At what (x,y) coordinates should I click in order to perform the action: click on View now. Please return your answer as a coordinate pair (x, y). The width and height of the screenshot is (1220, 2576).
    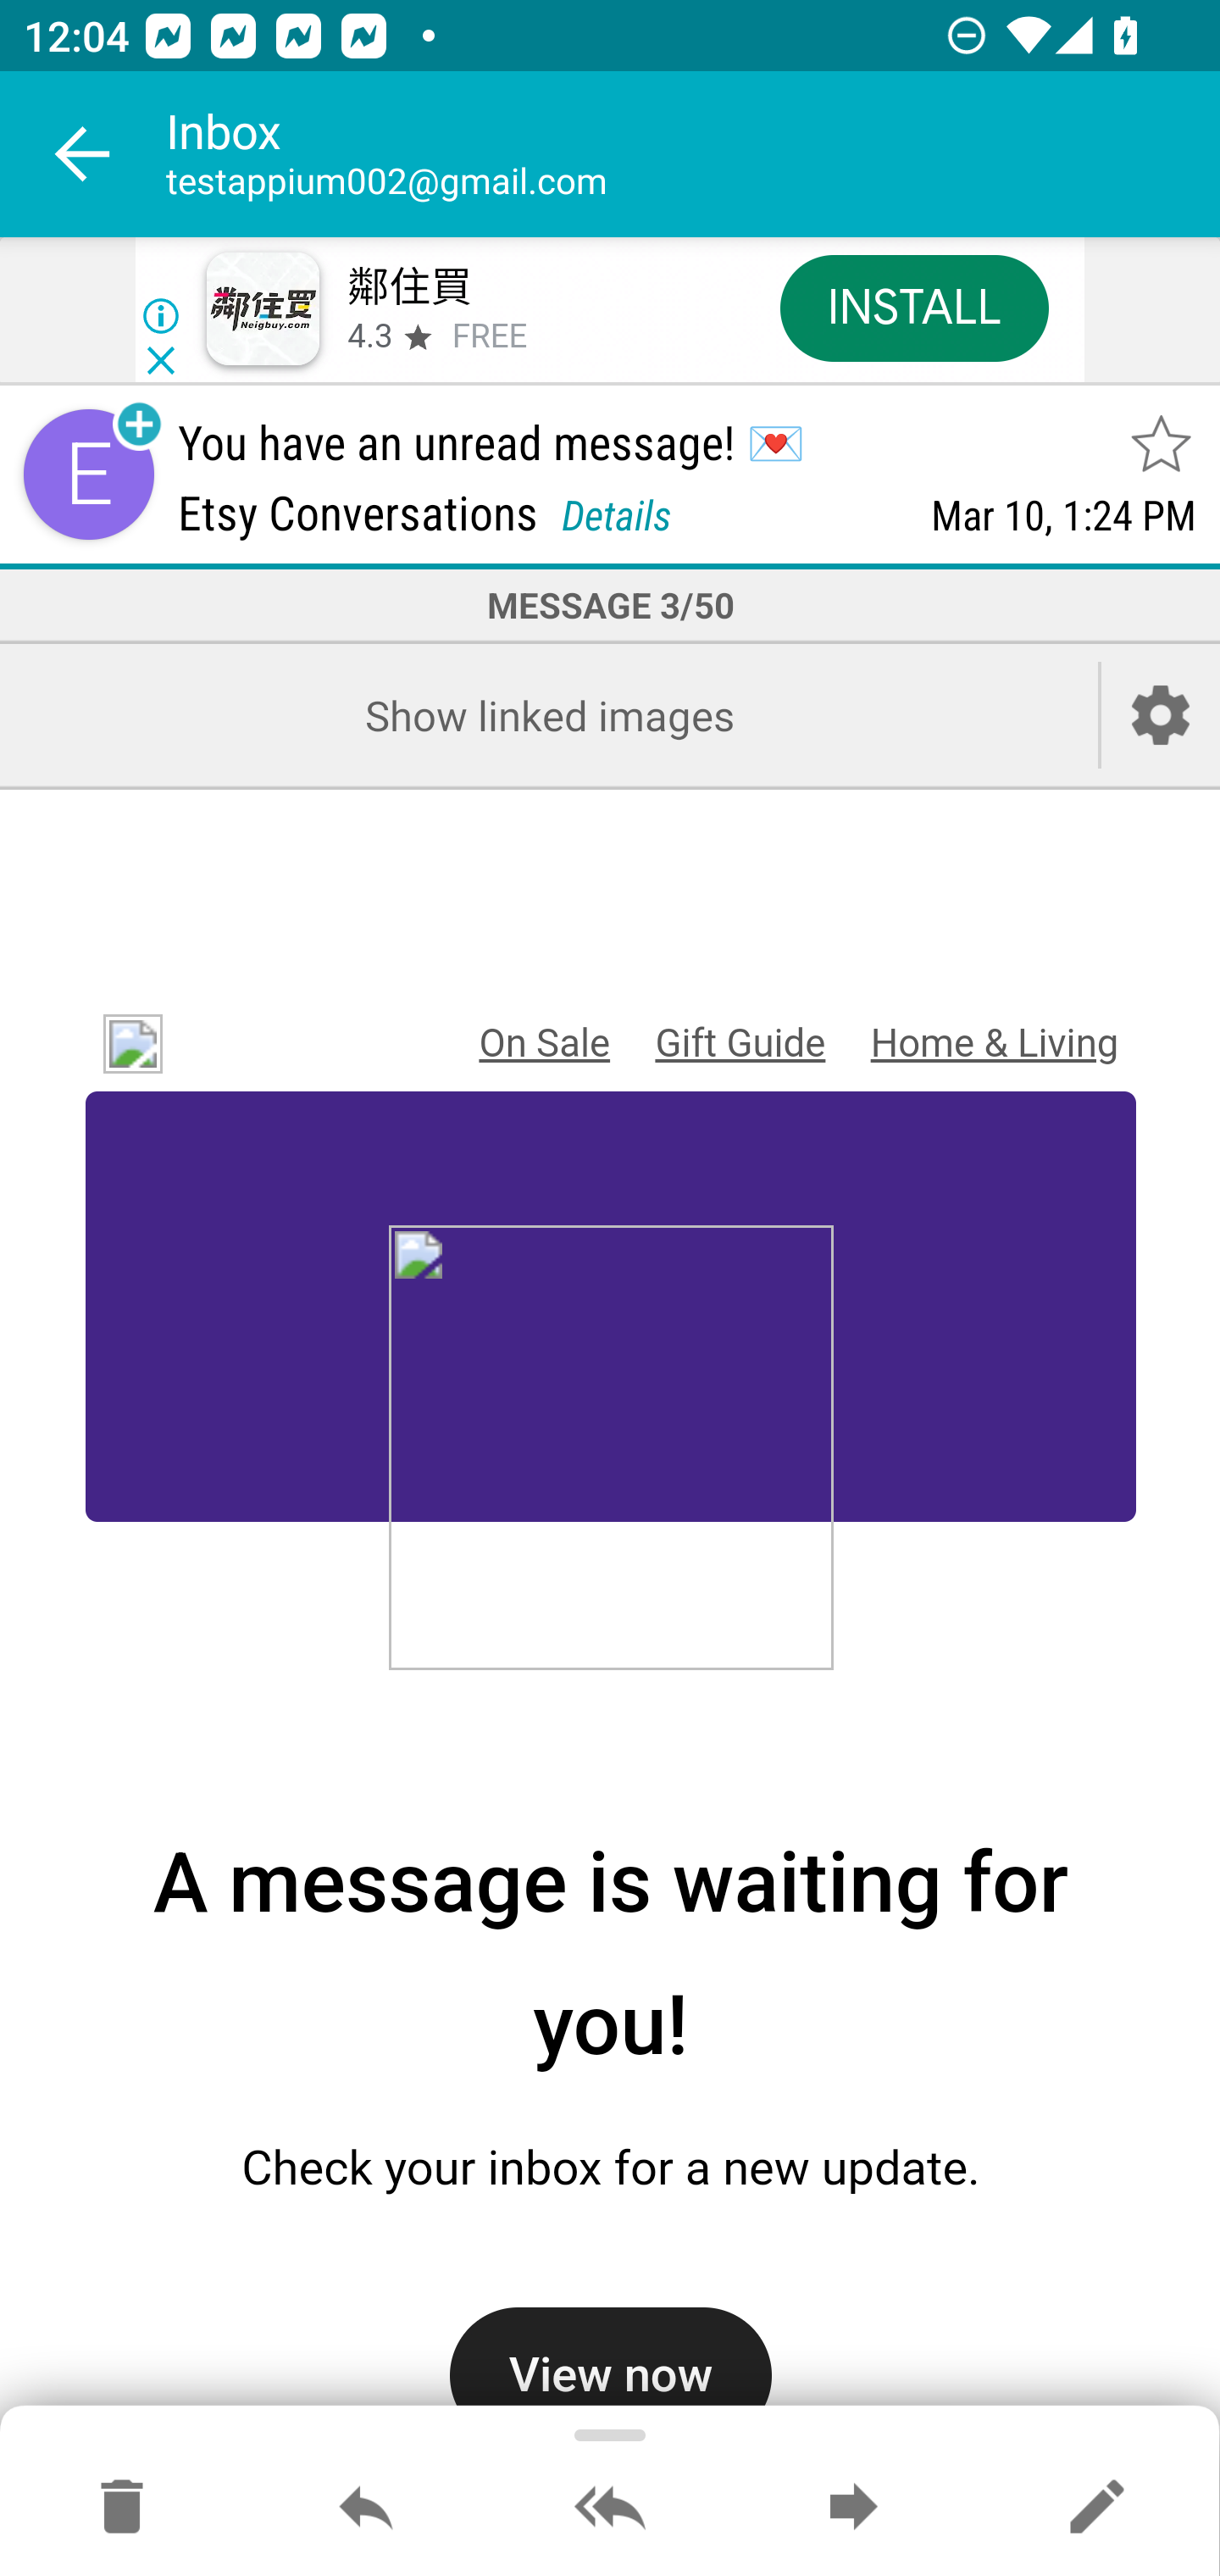
    Looking at the image, I should click on (610, 2362).